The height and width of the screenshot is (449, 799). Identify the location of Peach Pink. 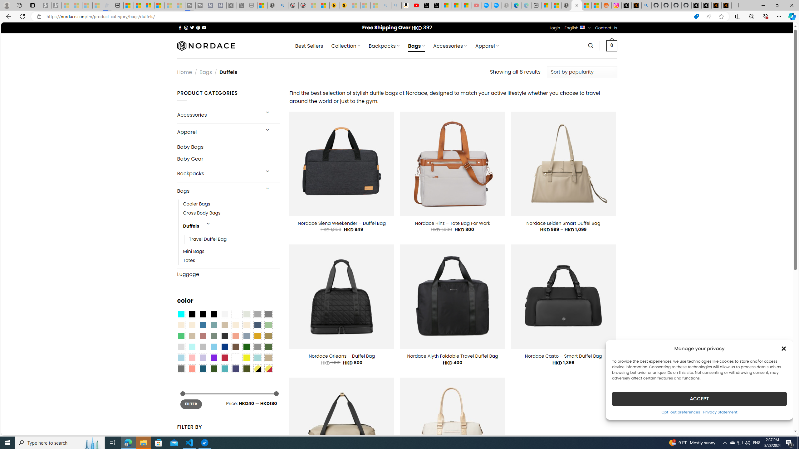
(192, 369).